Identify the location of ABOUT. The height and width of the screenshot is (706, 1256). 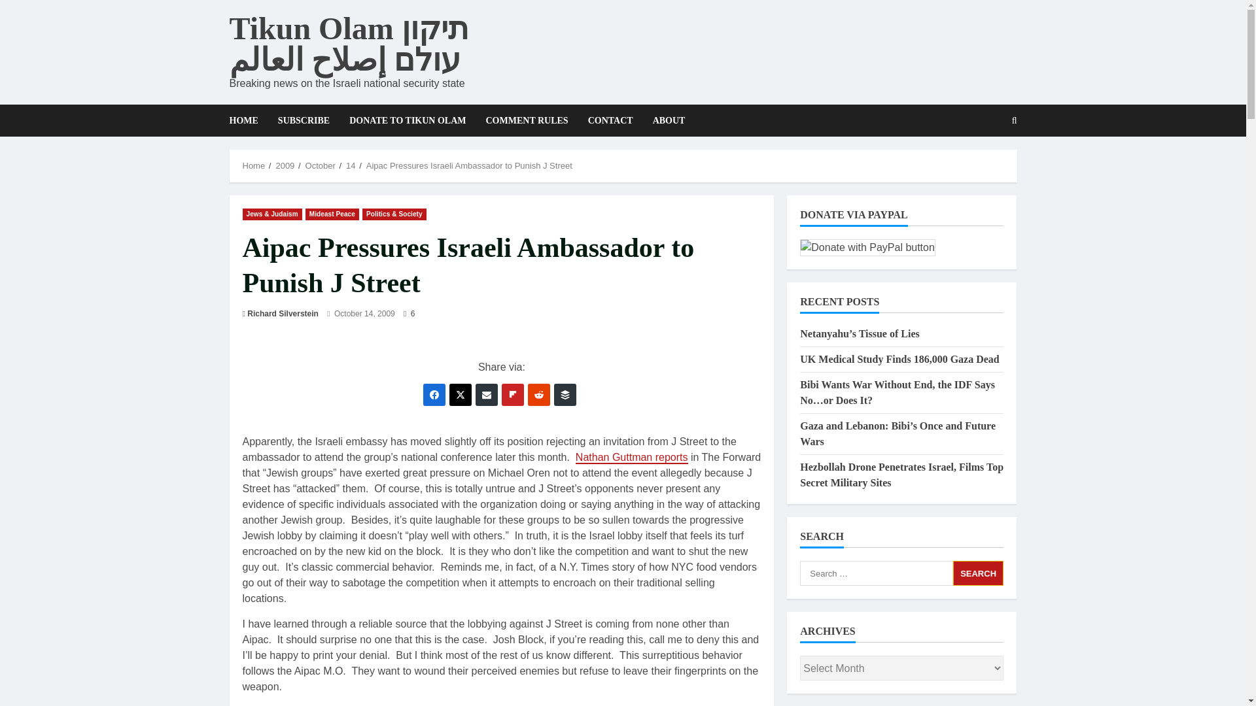
(665, 120).